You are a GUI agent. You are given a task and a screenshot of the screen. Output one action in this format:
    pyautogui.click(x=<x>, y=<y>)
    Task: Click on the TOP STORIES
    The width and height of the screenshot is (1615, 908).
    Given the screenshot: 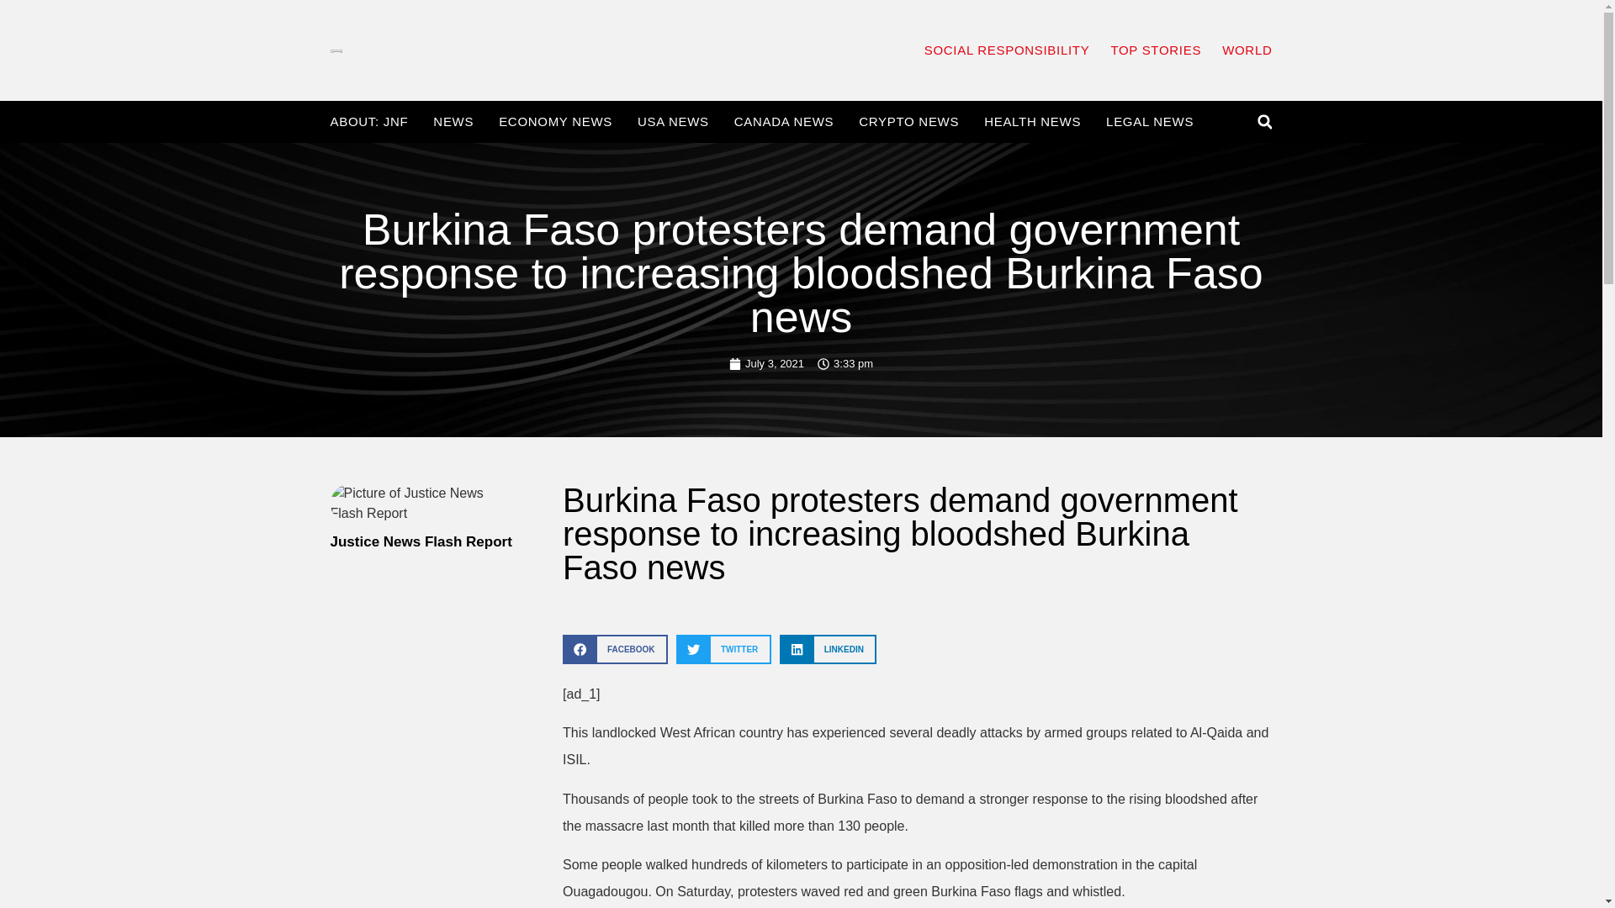 What is the action you would take?
    pyautogui.click(x=1156, y=50)
    